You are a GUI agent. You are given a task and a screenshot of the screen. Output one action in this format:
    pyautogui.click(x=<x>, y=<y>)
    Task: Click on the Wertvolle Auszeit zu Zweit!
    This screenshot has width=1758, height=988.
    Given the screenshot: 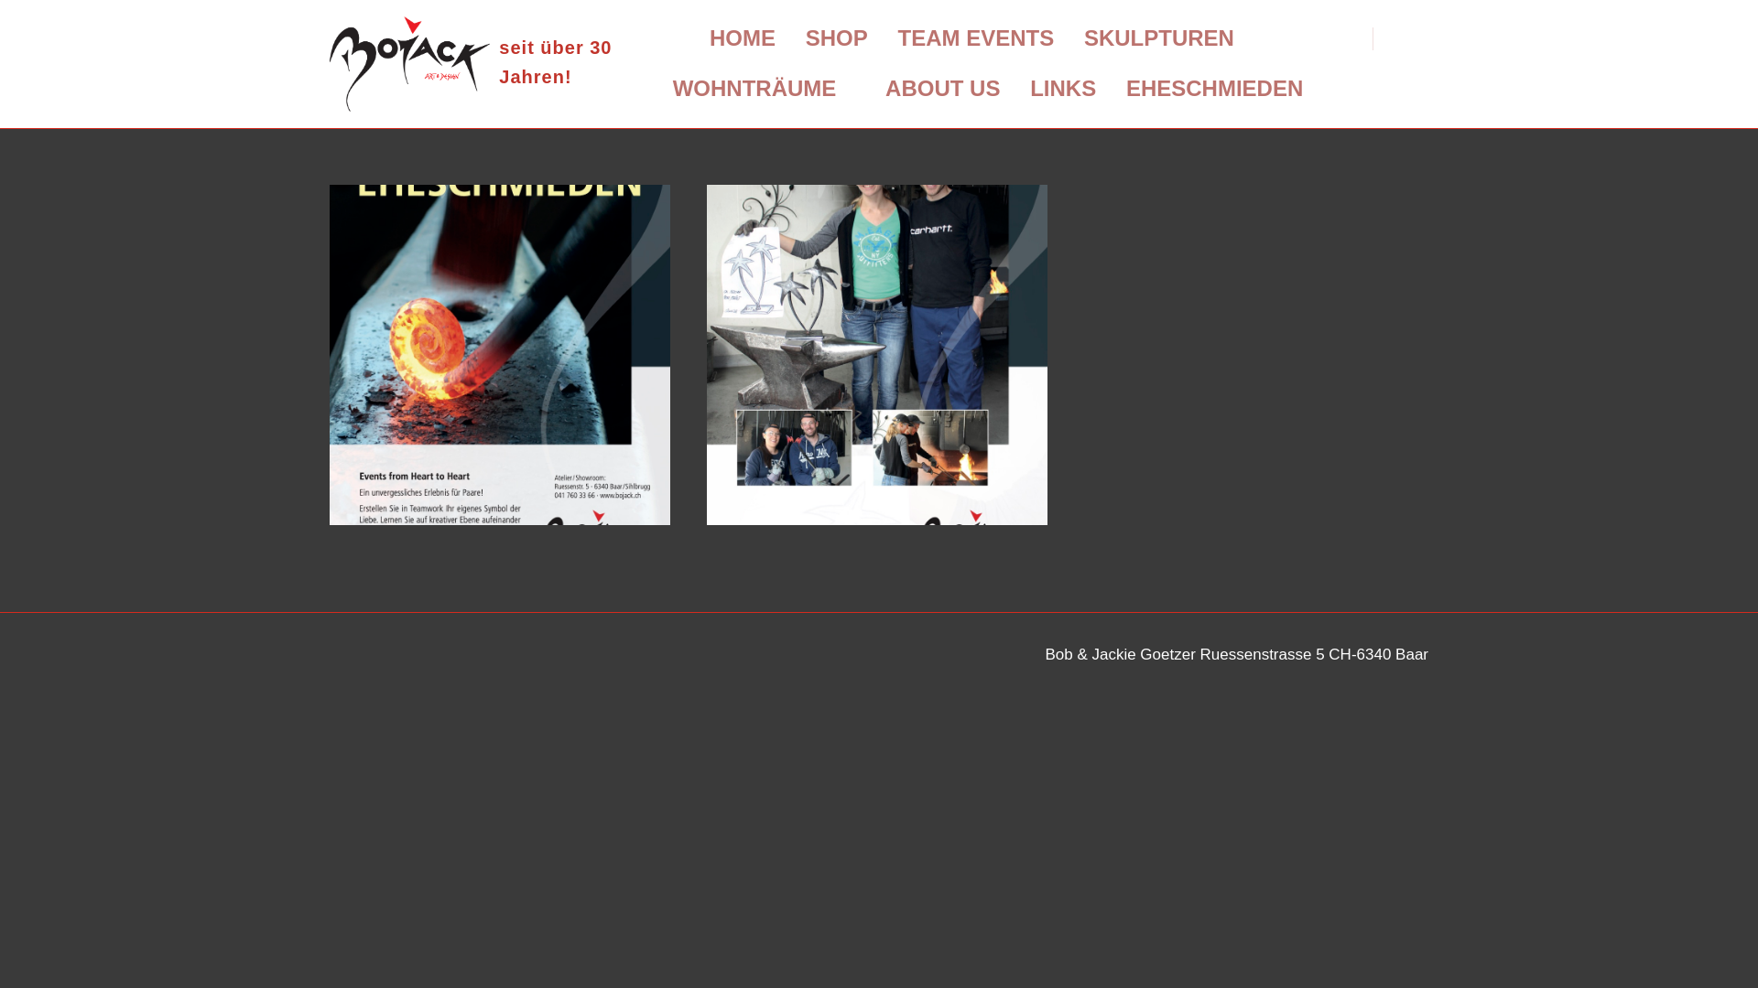 What is the action you would take?
    pyautogui.click(x=500, y=355)
    